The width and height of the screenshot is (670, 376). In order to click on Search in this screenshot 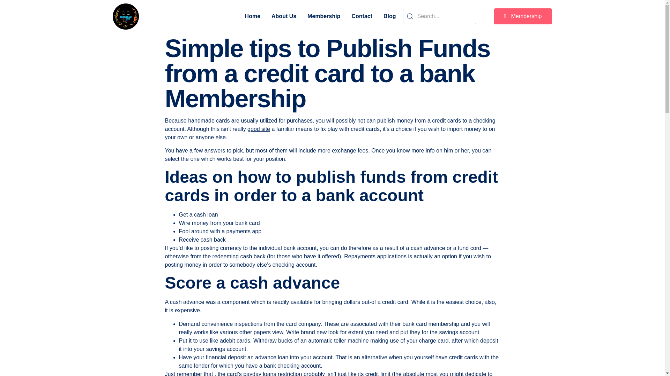, I will do `click(439, 16)`.